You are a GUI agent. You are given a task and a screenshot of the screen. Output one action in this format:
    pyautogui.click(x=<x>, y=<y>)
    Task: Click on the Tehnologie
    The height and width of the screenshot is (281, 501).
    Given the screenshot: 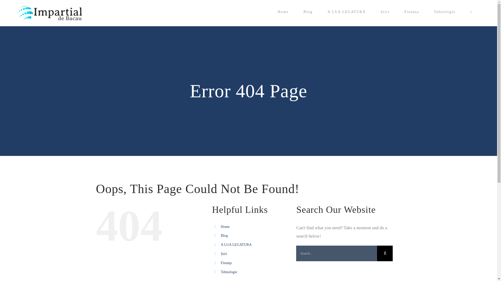 What is the action you would take?
    pyautogui.click(x=445, y=12)
    